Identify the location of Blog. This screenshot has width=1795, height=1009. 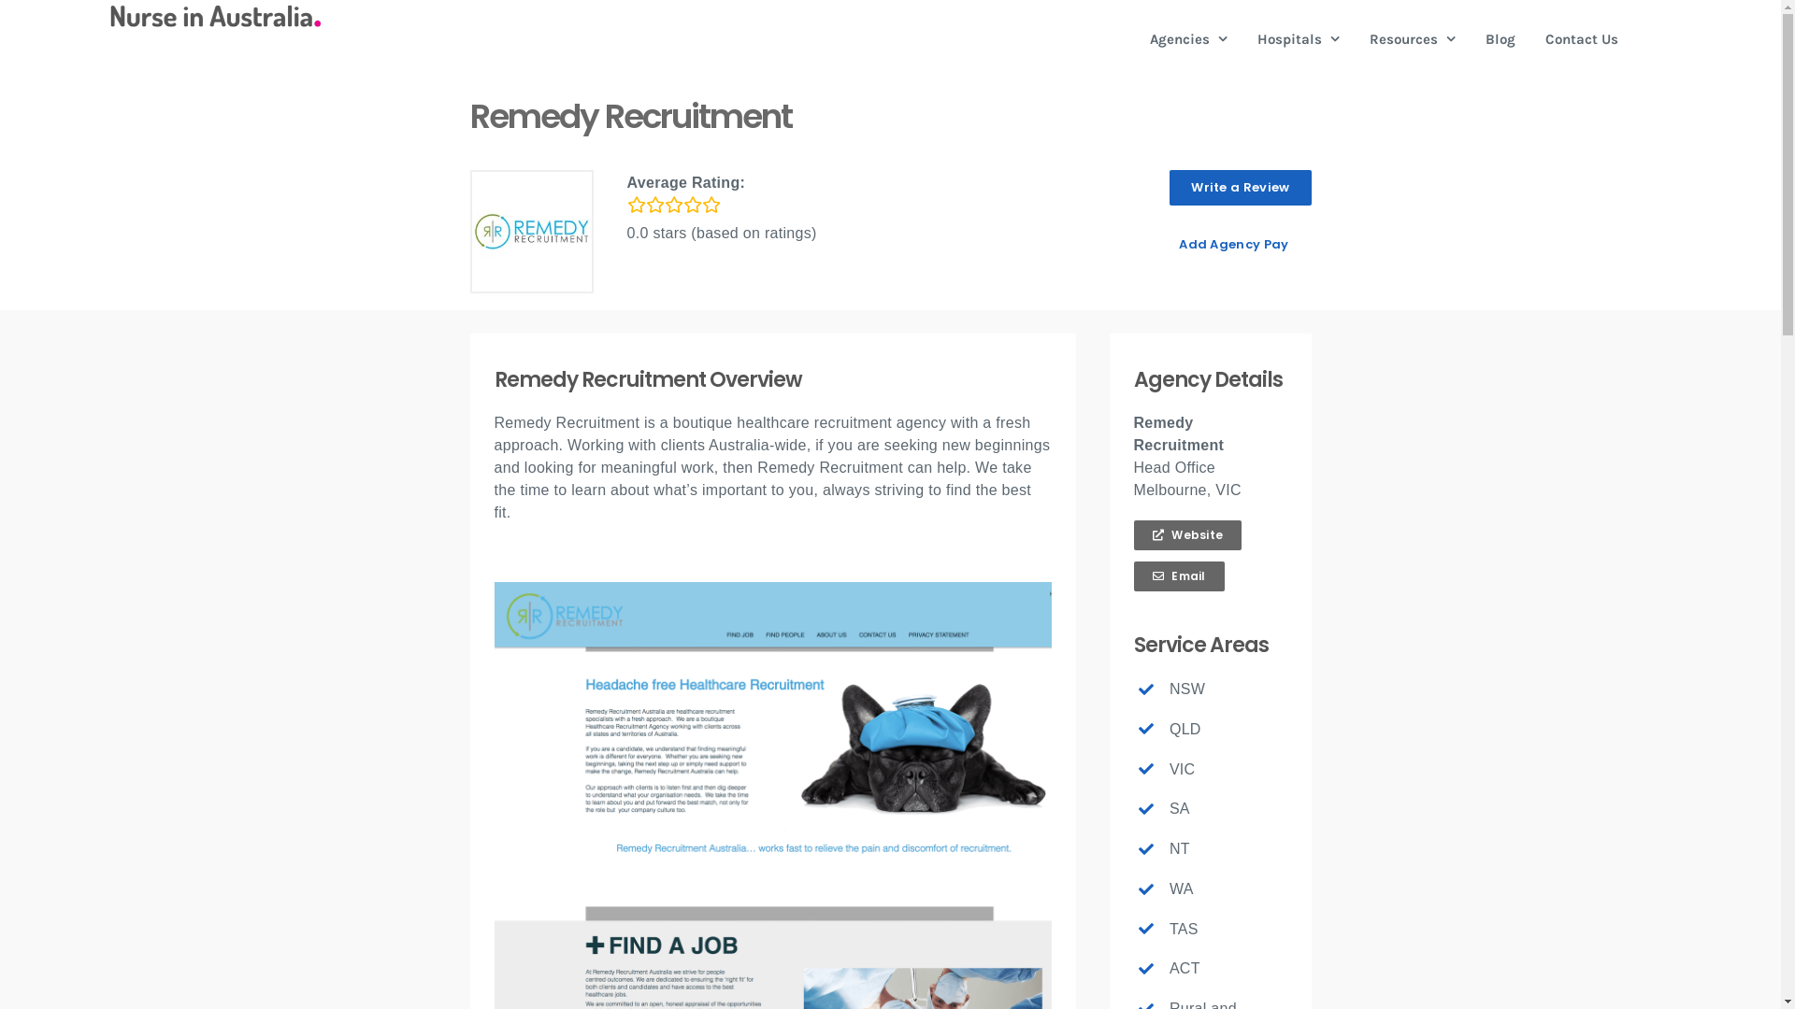
(1500, 39).